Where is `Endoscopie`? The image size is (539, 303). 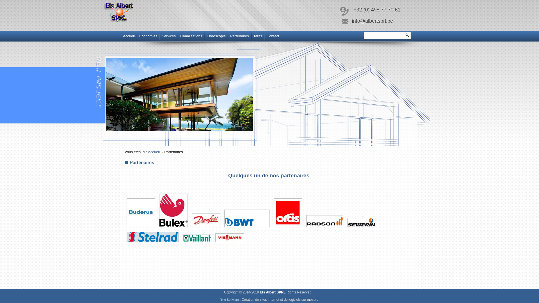
Endoscopie is located at coordinates (216, 36).